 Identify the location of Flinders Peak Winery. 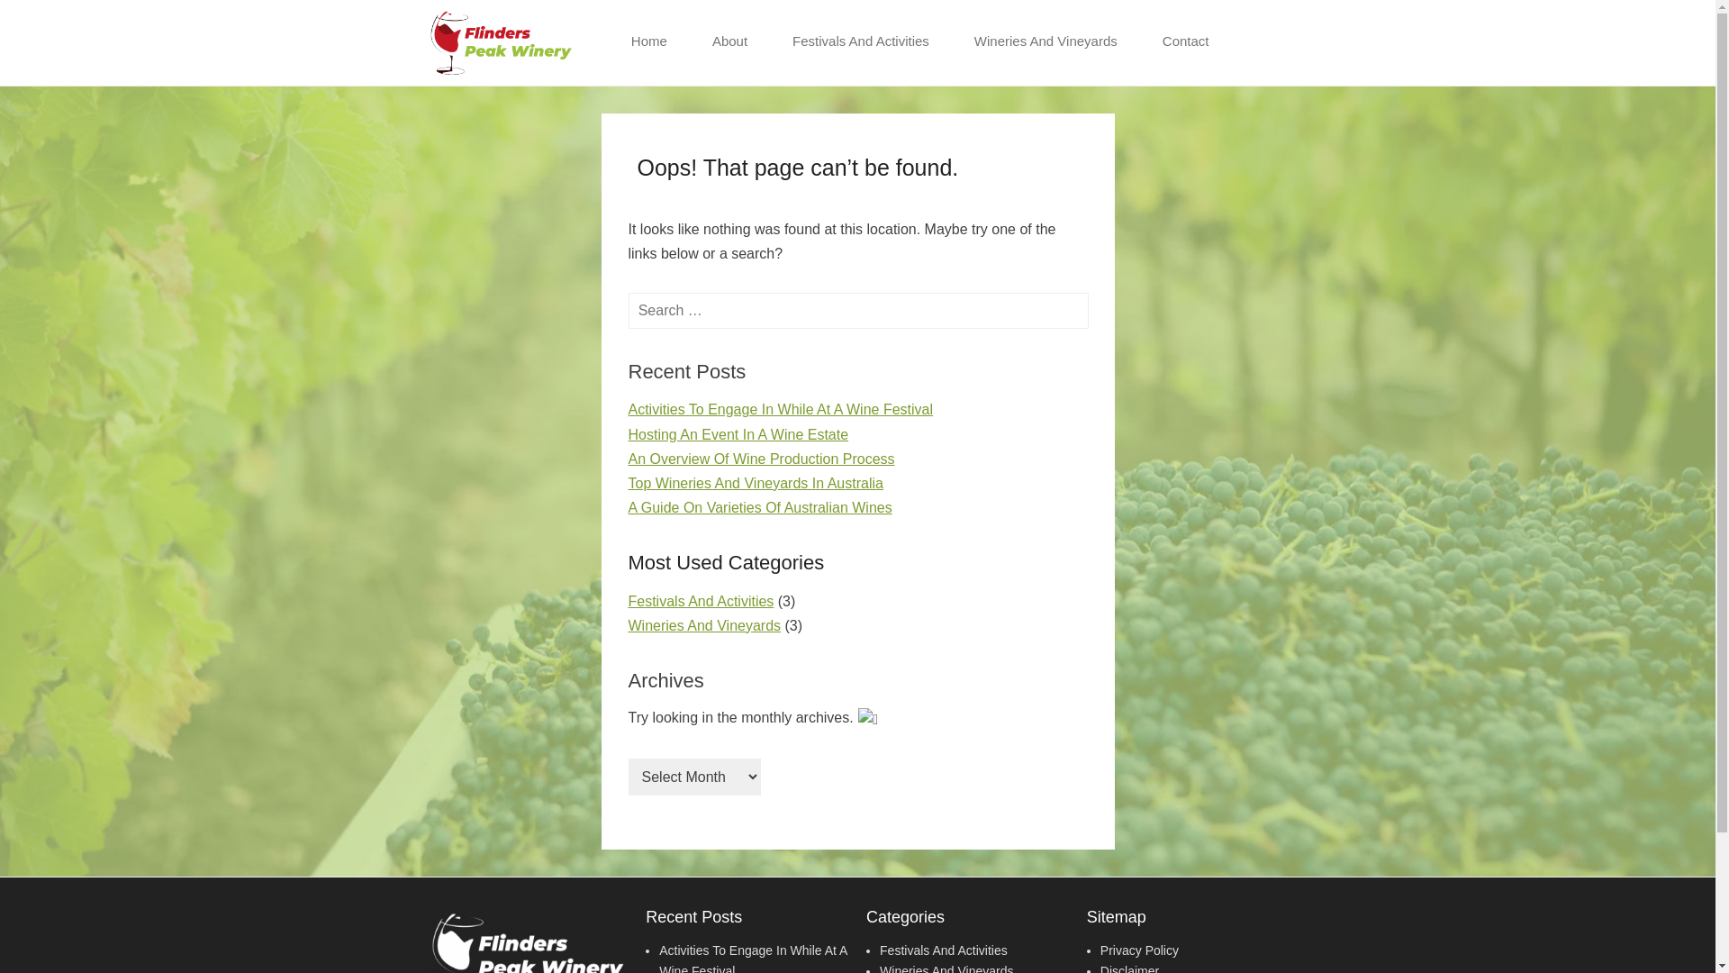
(684, 16).